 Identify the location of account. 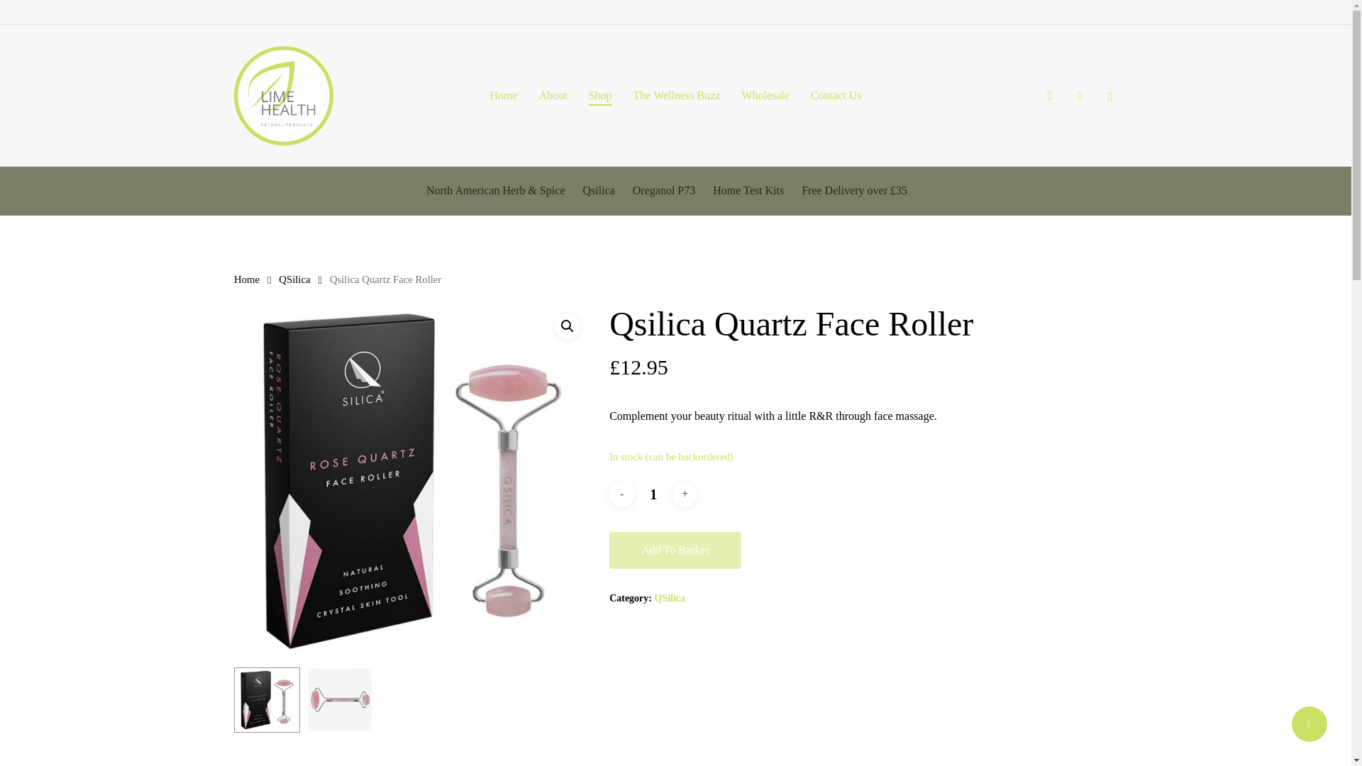
(1080, 95).